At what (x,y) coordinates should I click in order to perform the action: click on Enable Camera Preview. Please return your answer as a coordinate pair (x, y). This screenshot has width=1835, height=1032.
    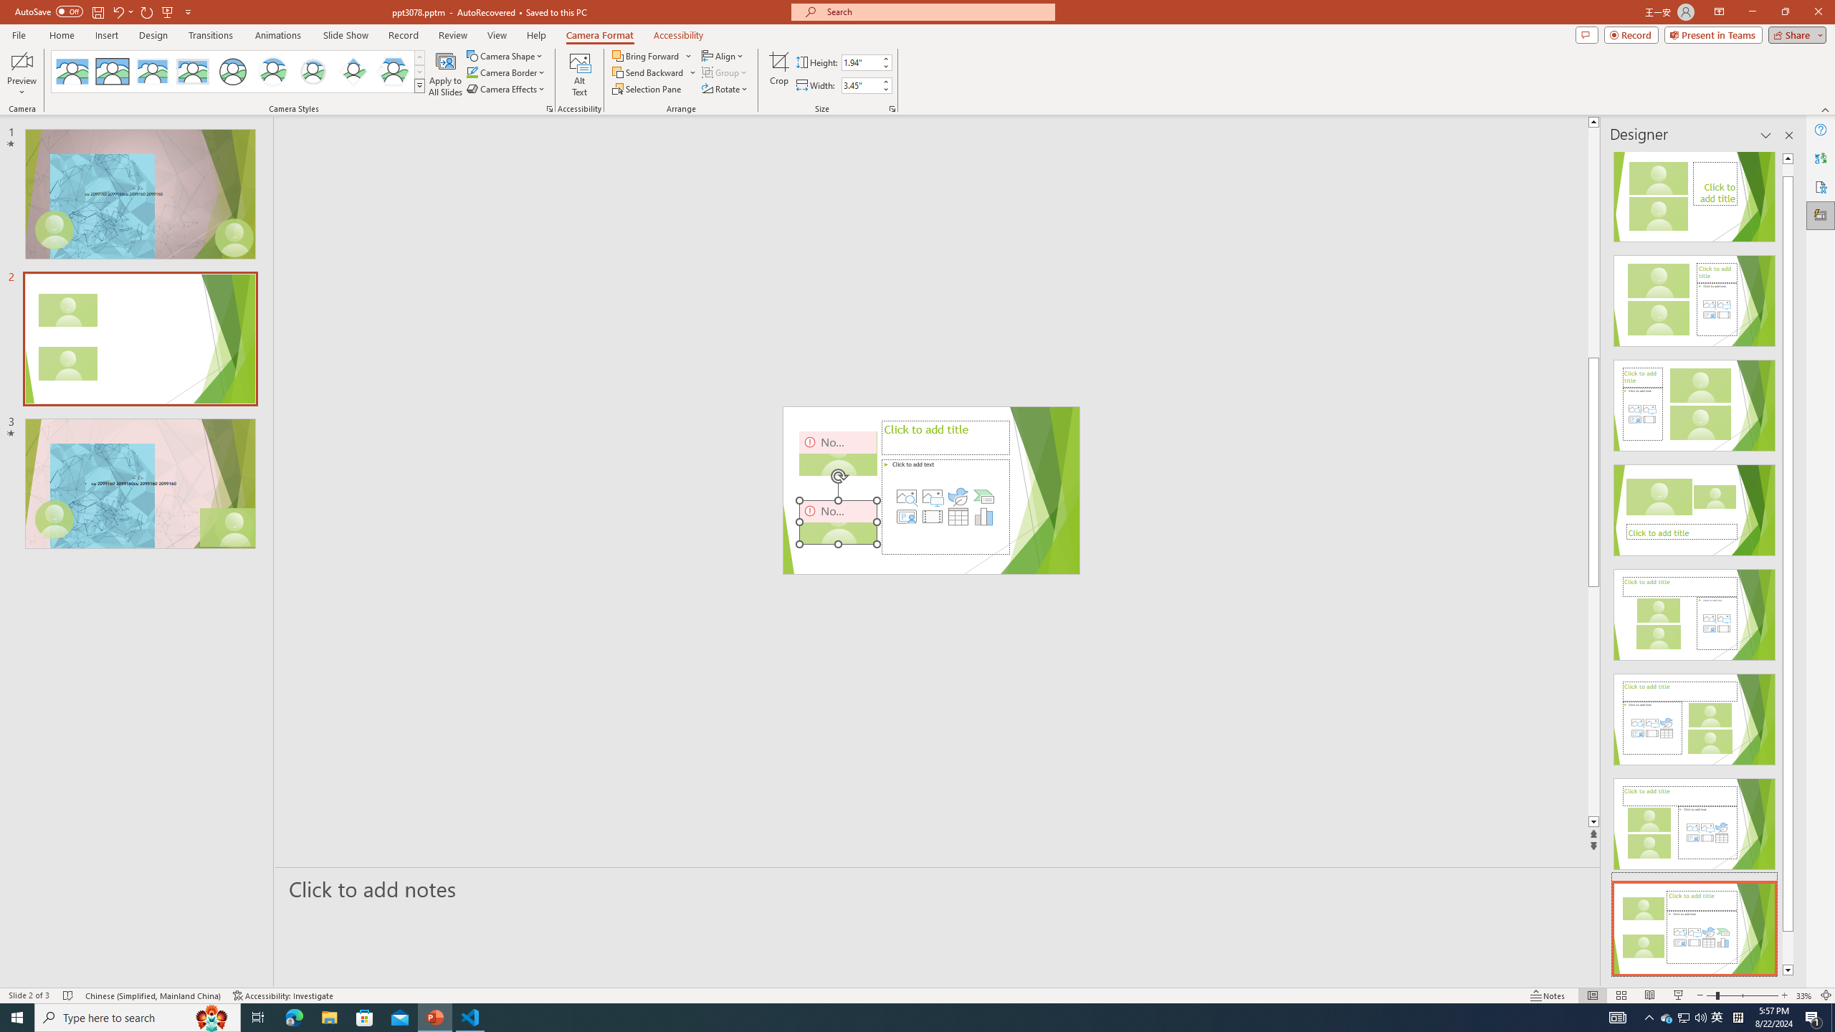
    Looking at the image, I should click on (22, 61).